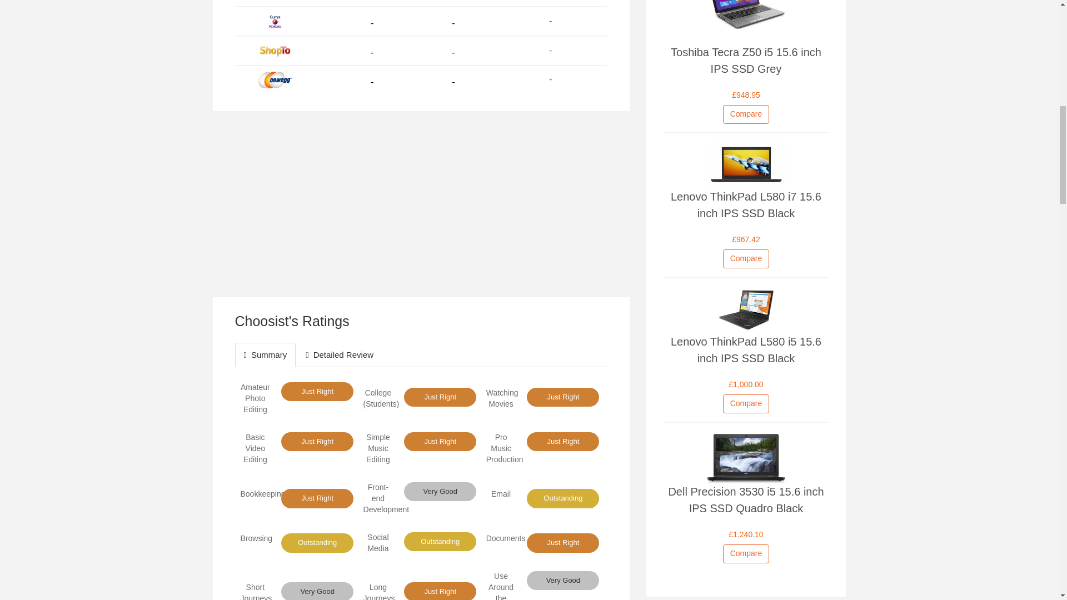 The image size is (1067, 600). What do you see at coordinates (746, 114) in the screenshot?
I see `Compare` at bounding box center [746, 114].